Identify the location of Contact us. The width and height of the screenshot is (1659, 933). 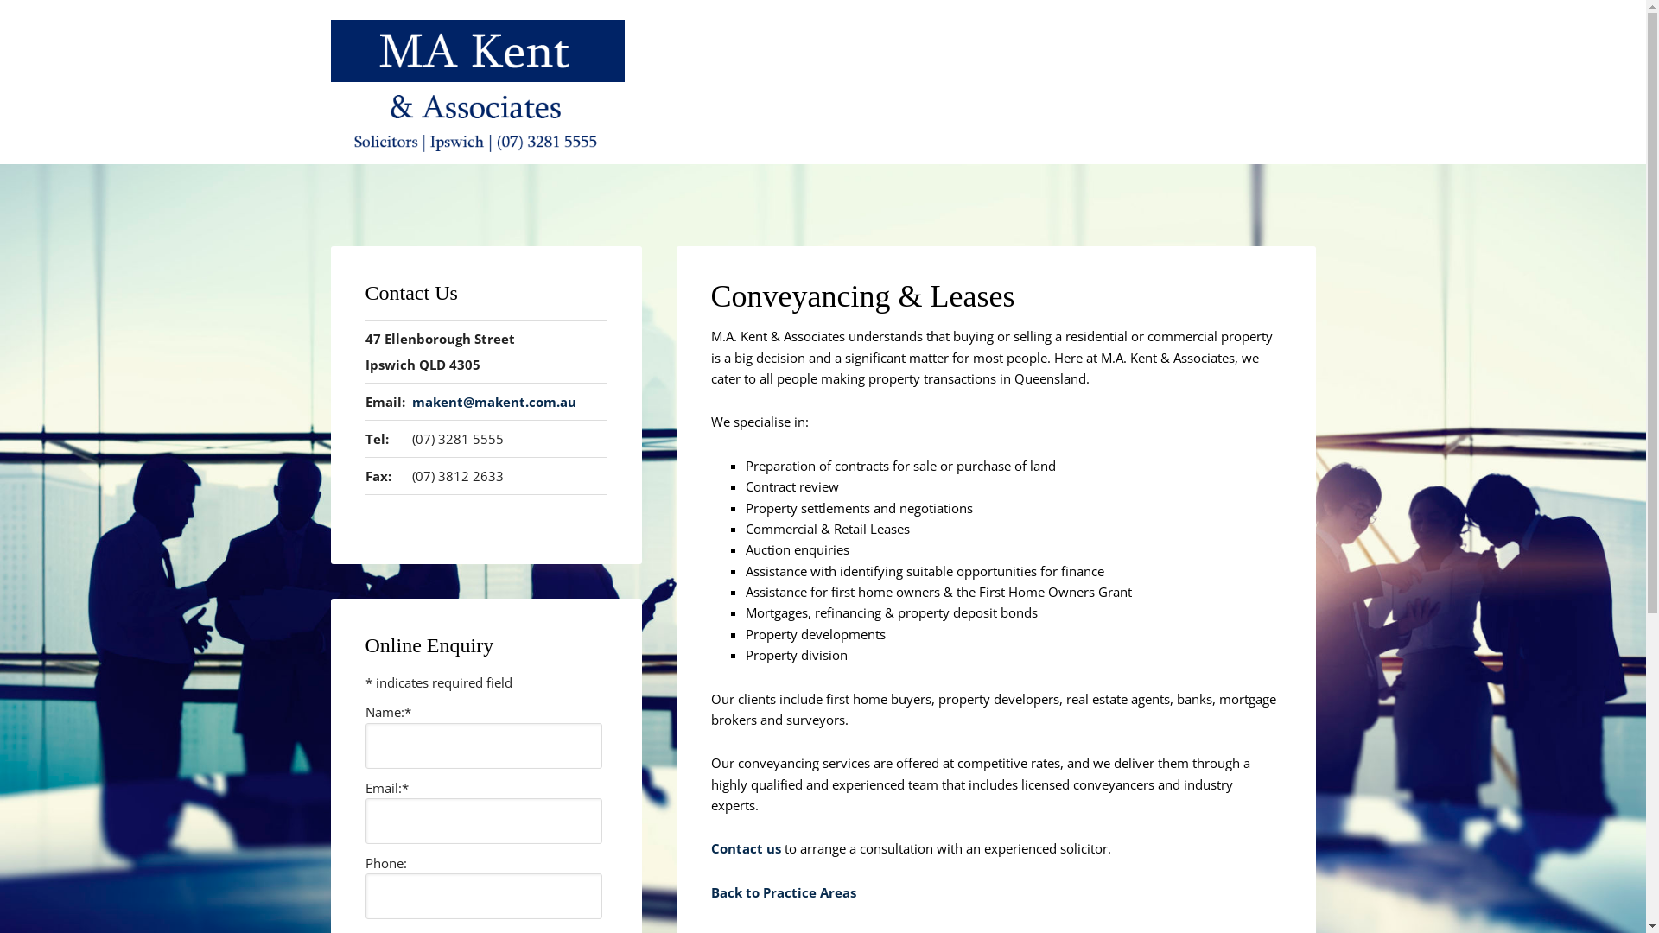
(745, 848).